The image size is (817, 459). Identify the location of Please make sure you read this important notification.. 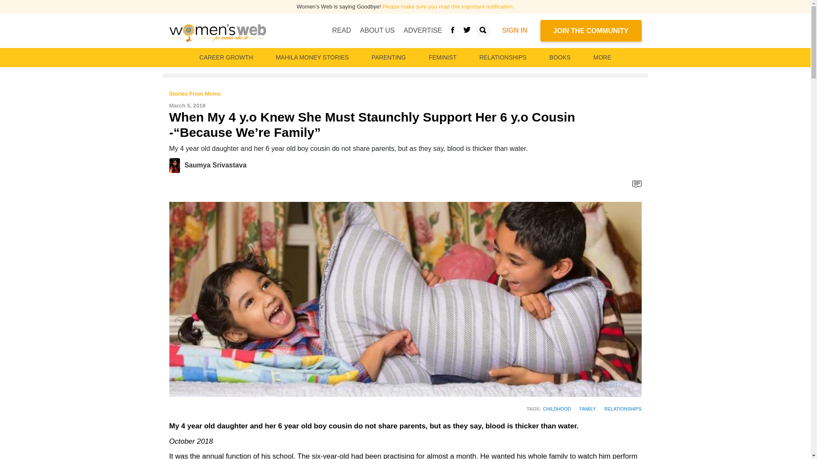
(448, 6).